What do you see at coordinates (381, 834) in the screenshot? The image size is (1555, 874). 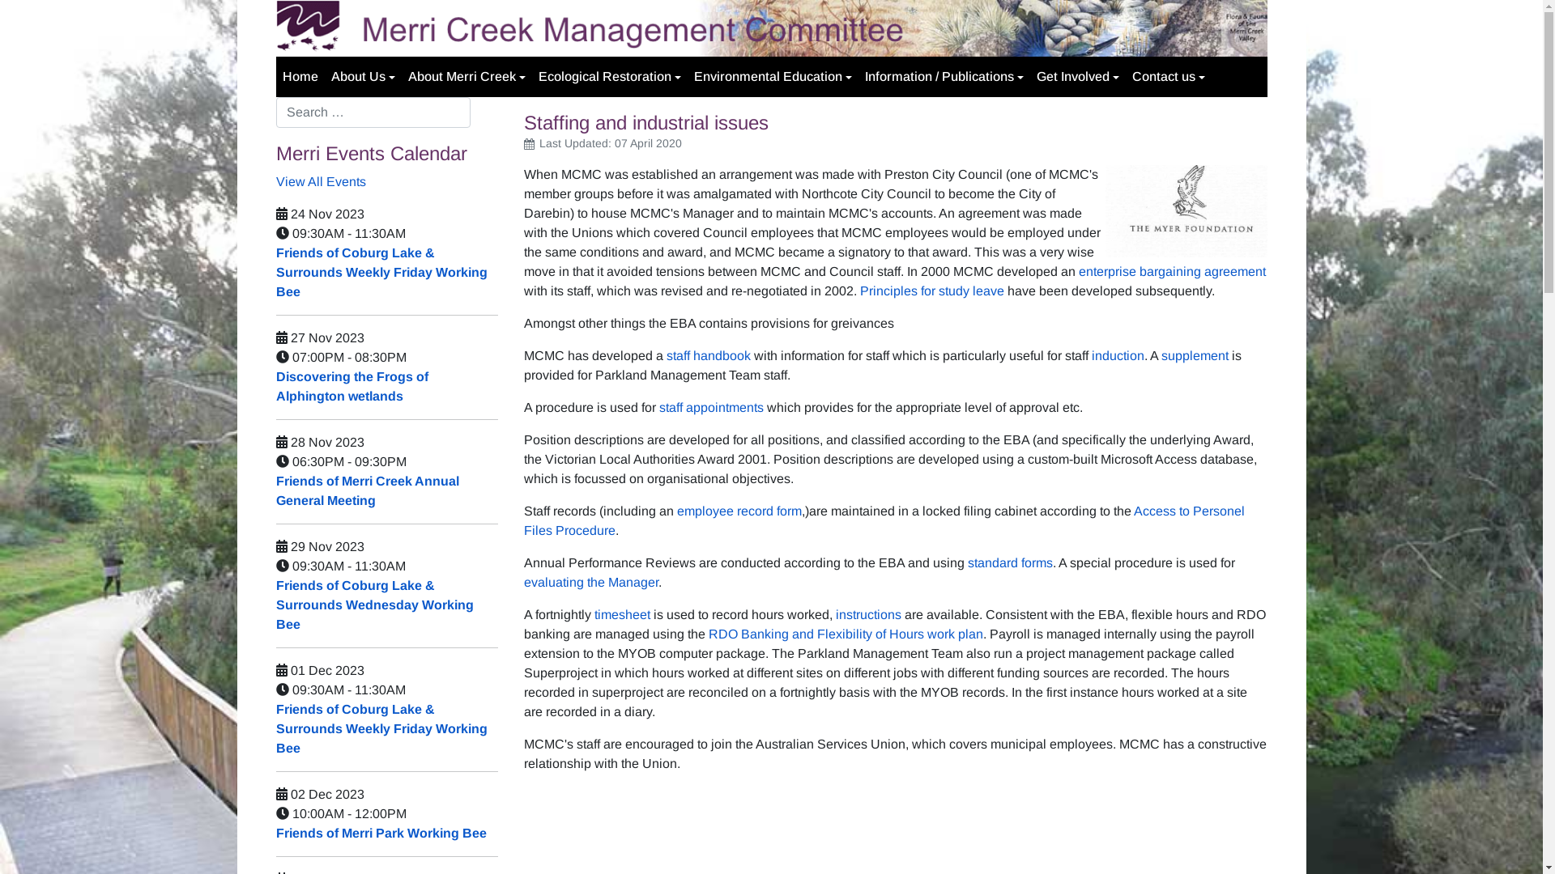 I see `Friends of Merri Park Working Bee` at bounding box center [381, 834].